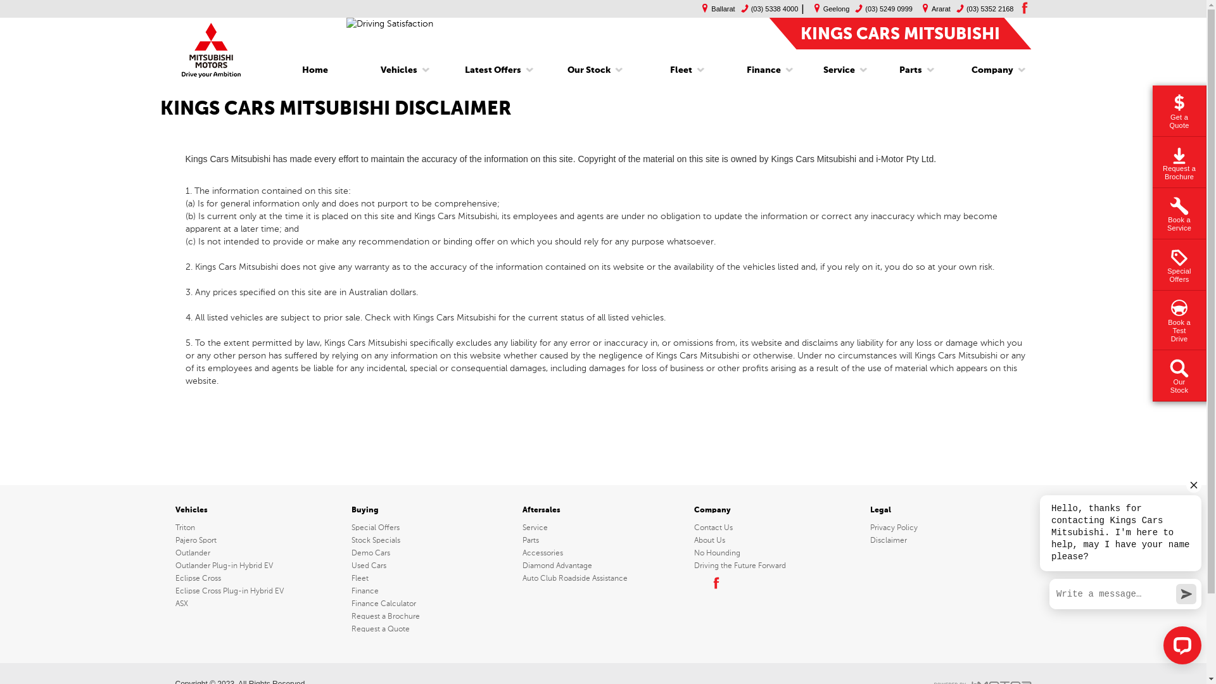 The height and width of the screenshot is (684, 1216). I want to click on Request a Quote, so click(432, 629).